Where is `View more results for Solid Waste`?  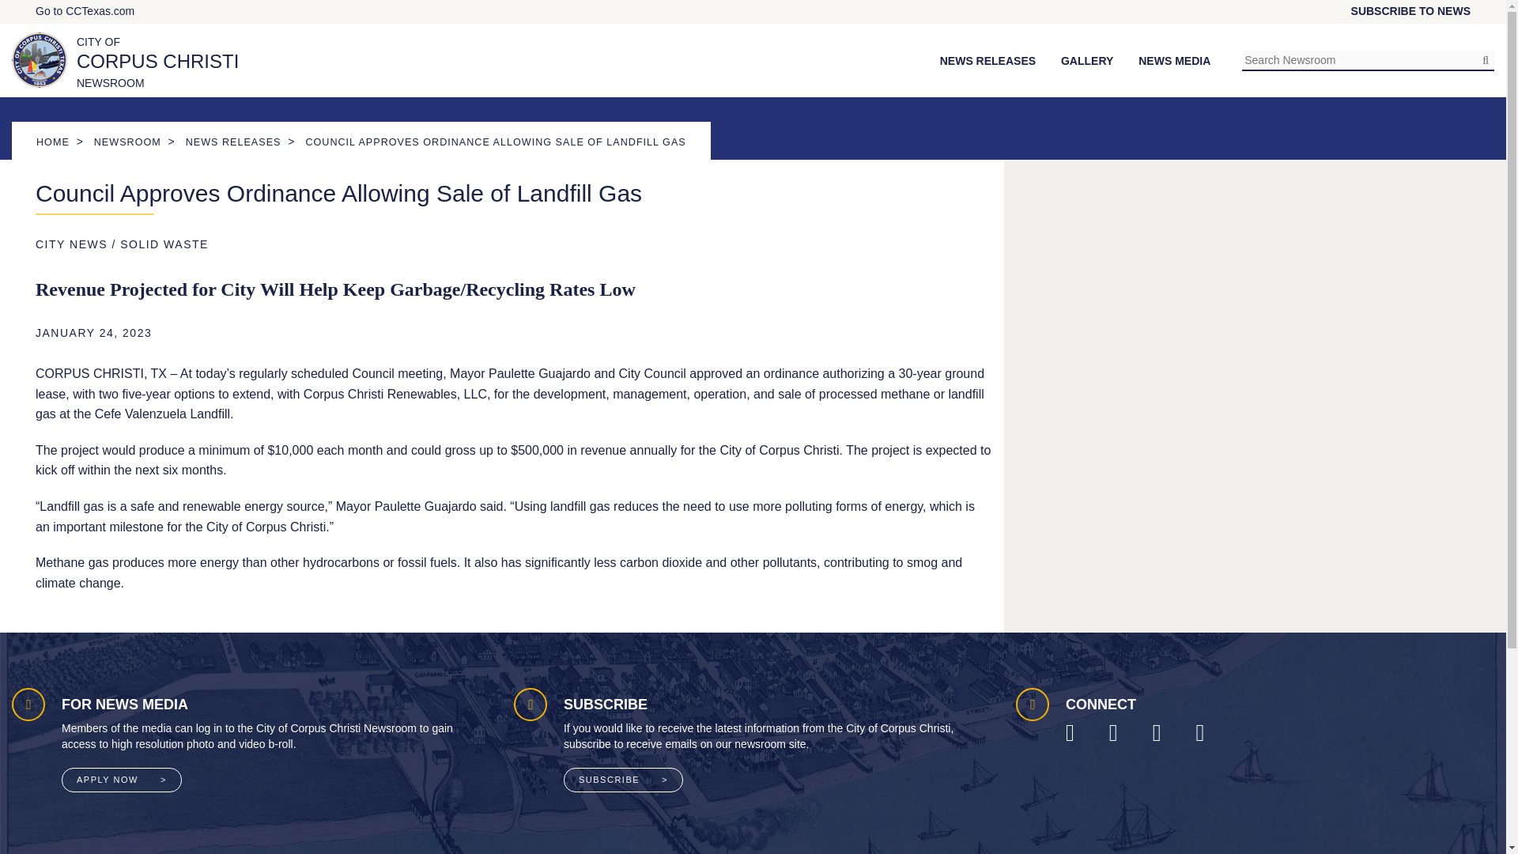
View more results for Solid Waste is located at coordinates (164, 244).